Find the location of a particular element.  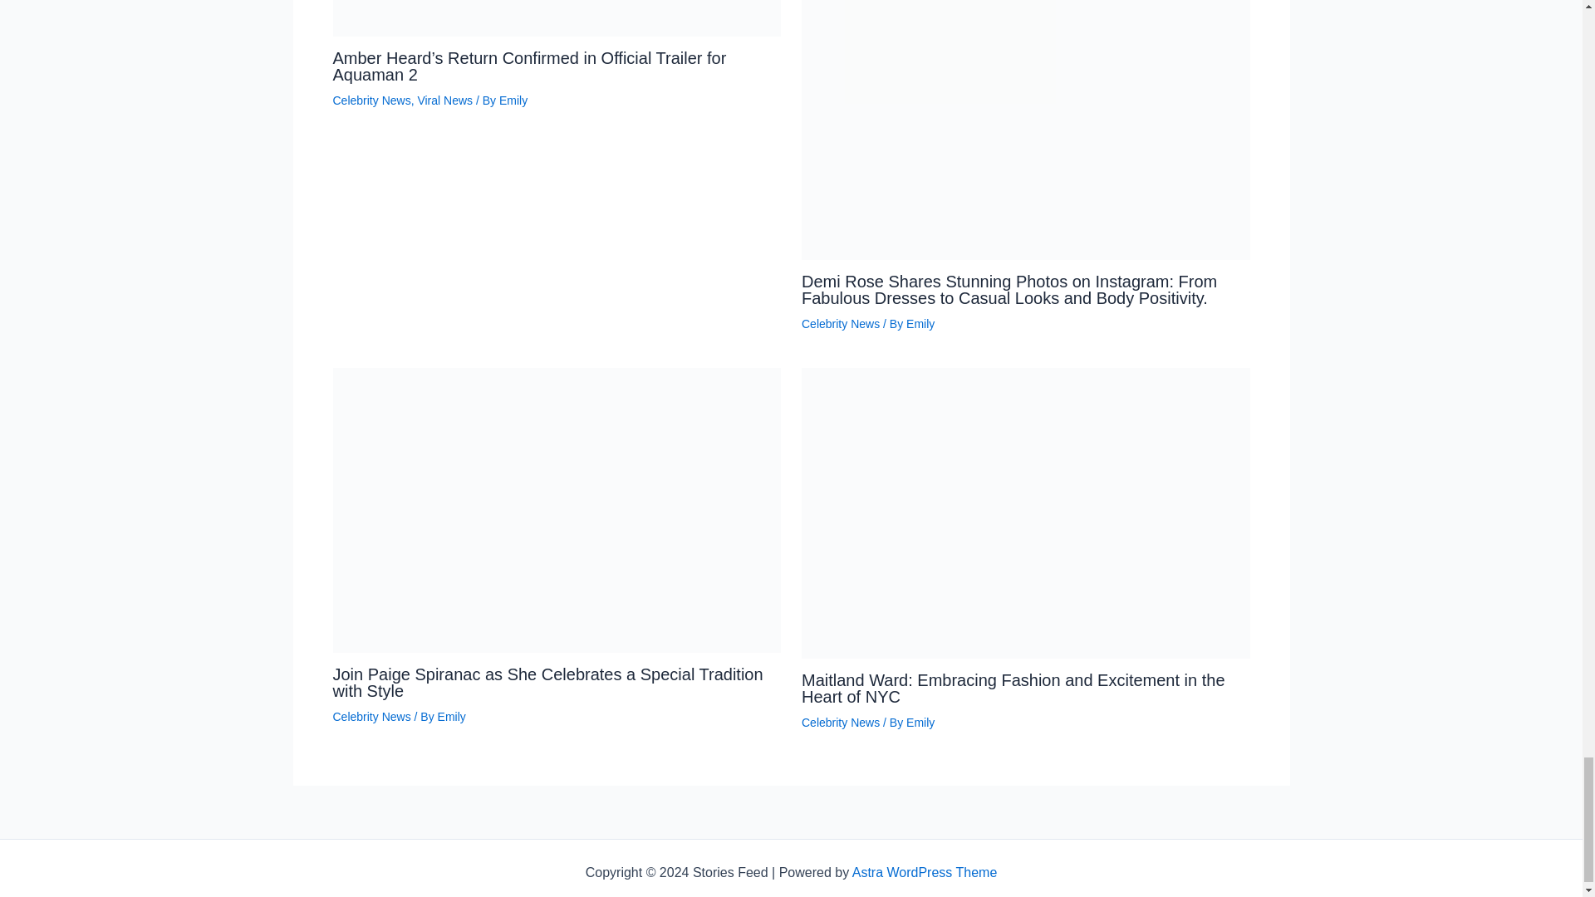

View all posts by Emily is located at coordinates (451, 716).